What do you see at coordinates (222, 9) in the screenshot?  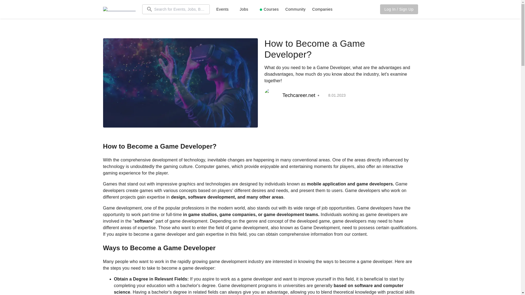 I see `Events` at bounding box center [222, 9].